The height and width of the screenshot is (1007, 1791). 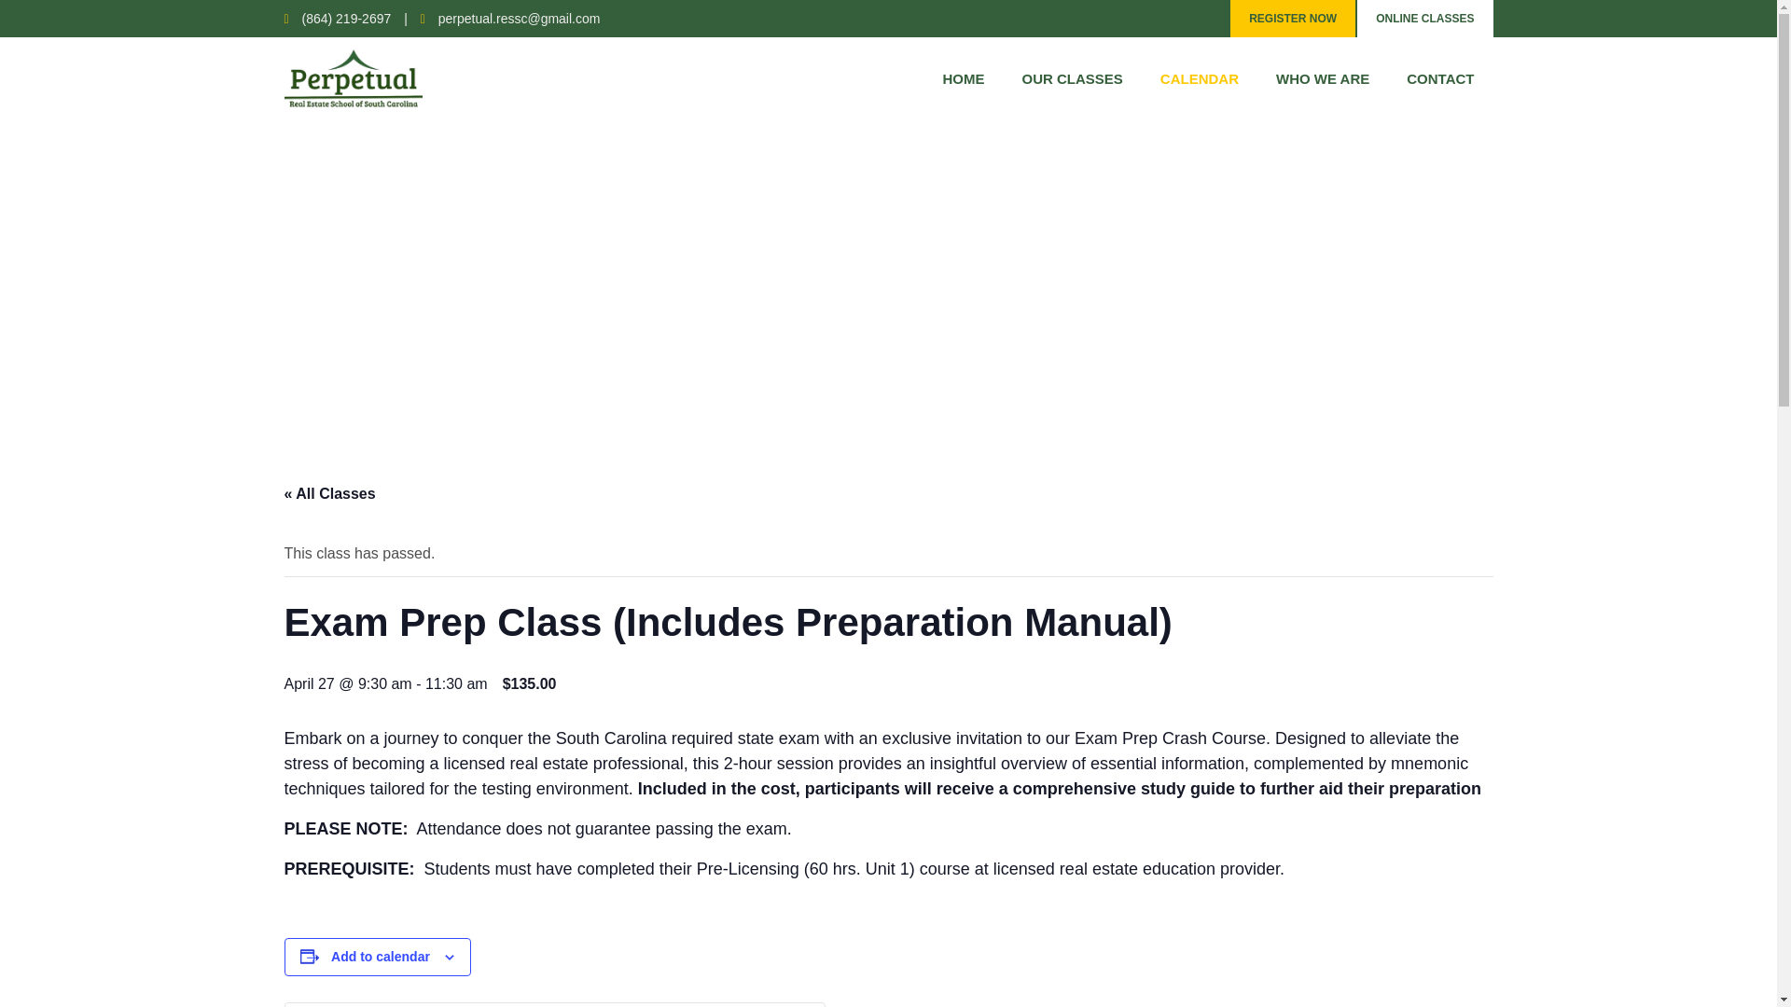 I want to click on REGISTER NOW, so click(x=1293, y=19).